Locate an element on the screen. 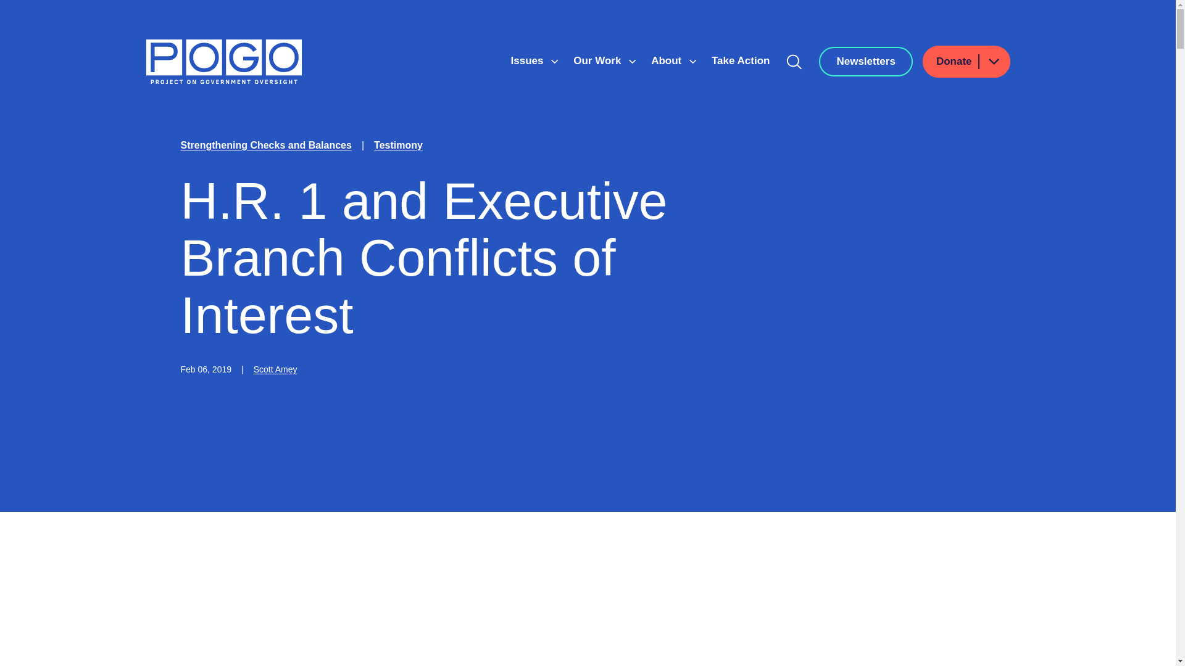  Show submenu for About is located at coordinates (692, 62).